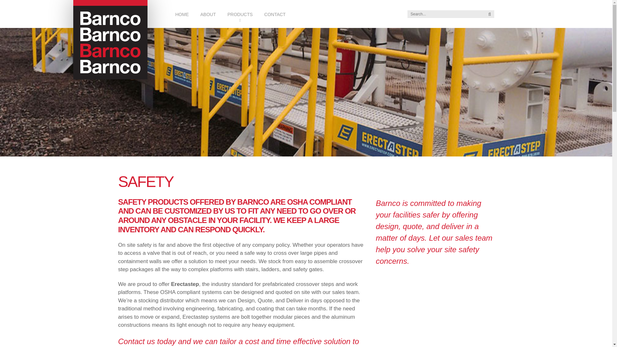 The image size is (617, 347). What do you see at coordinates (275, 14) in the screenshot?
I see `CONTACT` at bounding box center [275, 14].